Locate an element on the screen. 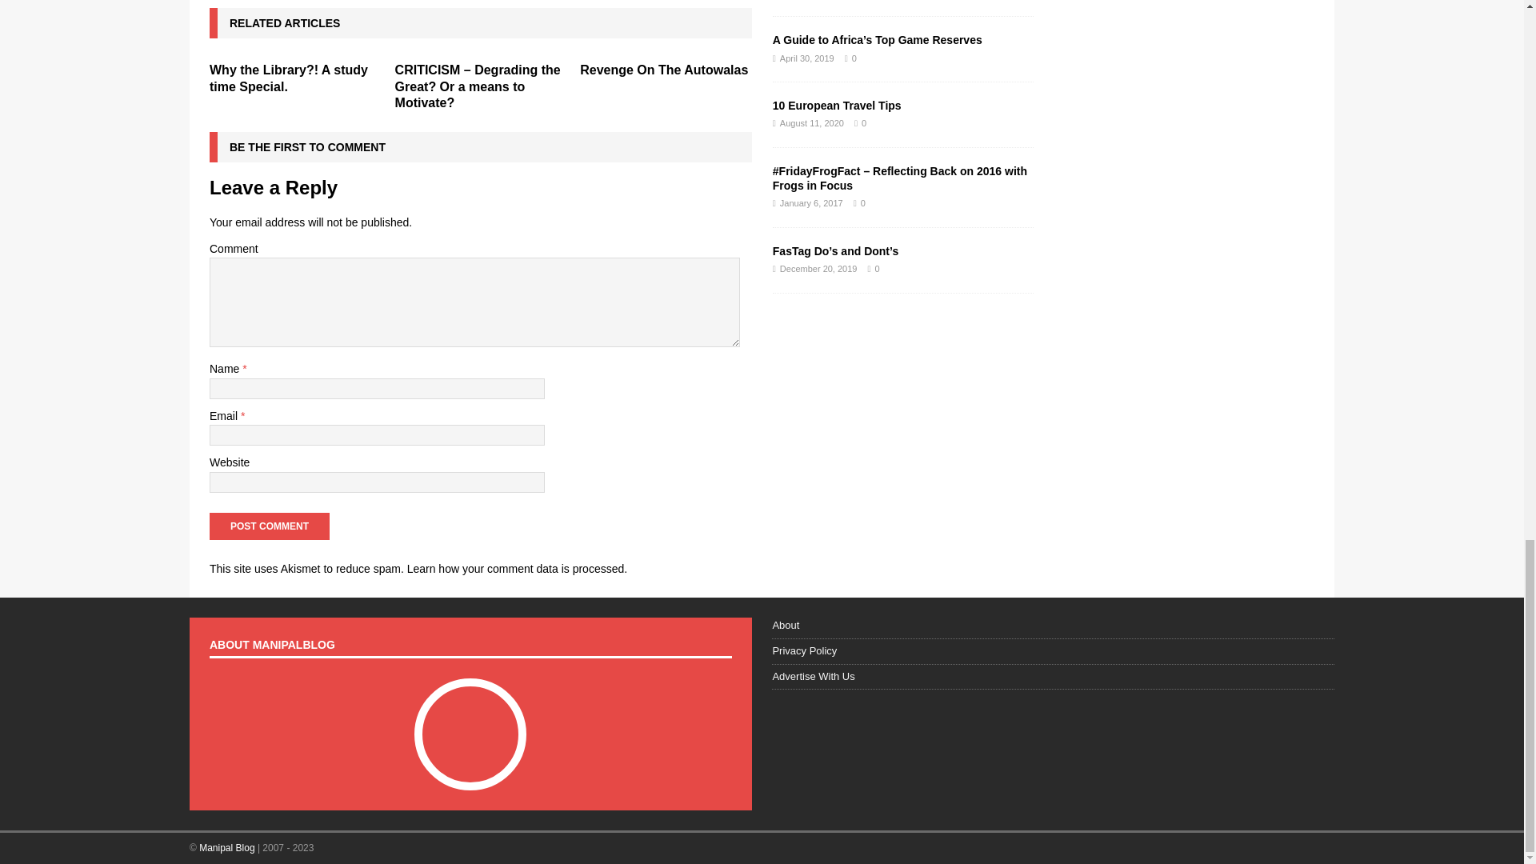 The height and width of the screenshot is (864, 1536). Post Comment is located at coordinates (269, 526).